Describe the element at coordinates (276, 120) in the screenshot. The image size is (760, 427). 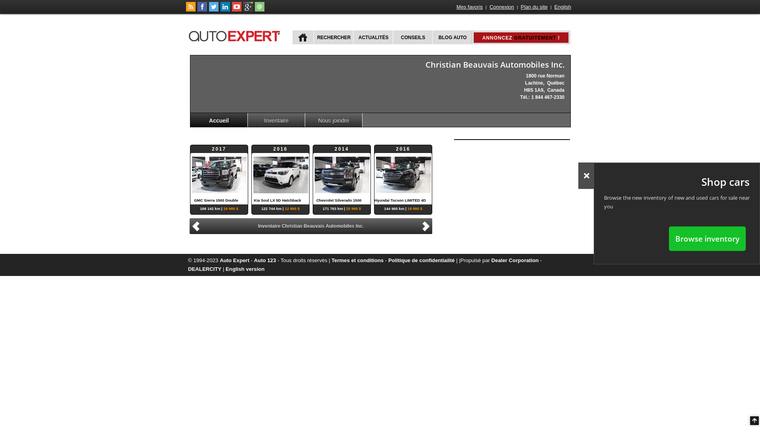
I see `Inventaire` at that location.